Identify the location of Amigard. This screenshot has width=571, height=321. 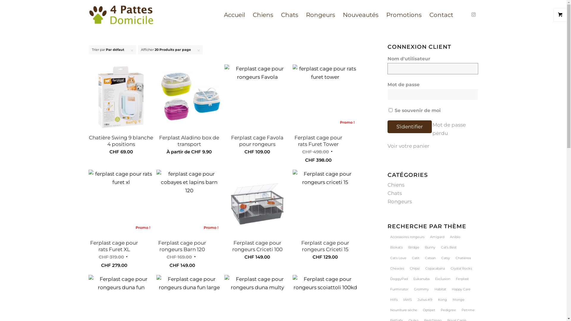
(437, 237).